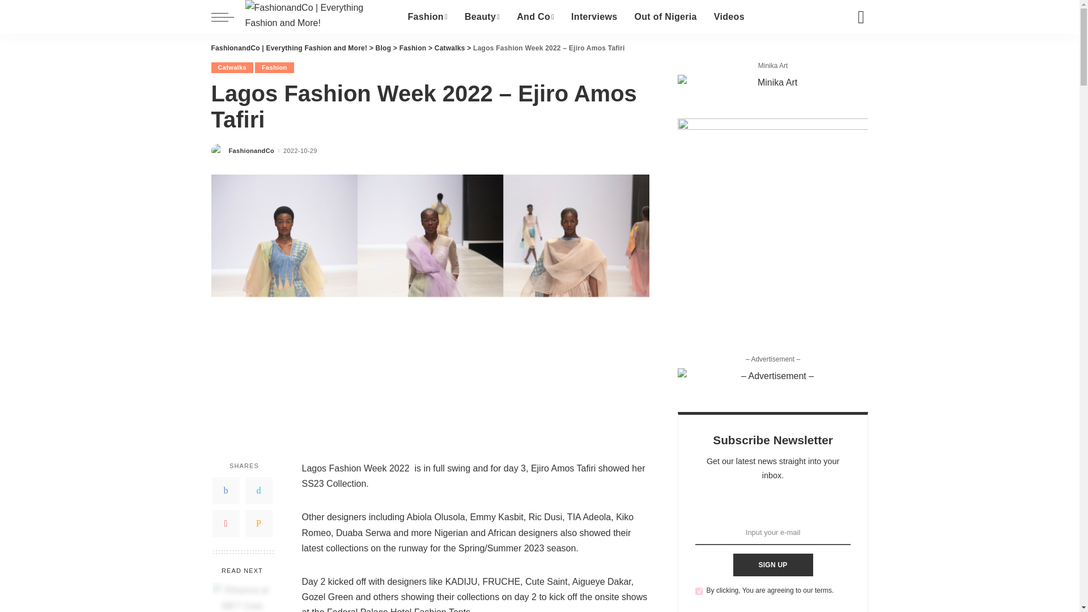  I want to click on Go to the Catwalks Category archives., so click(450, 48).